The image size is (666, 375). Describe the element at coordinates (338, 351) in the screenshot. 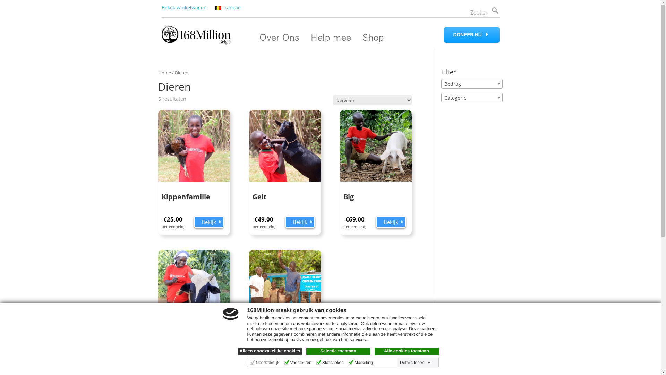

I see `Selectie toestaan` at that location.